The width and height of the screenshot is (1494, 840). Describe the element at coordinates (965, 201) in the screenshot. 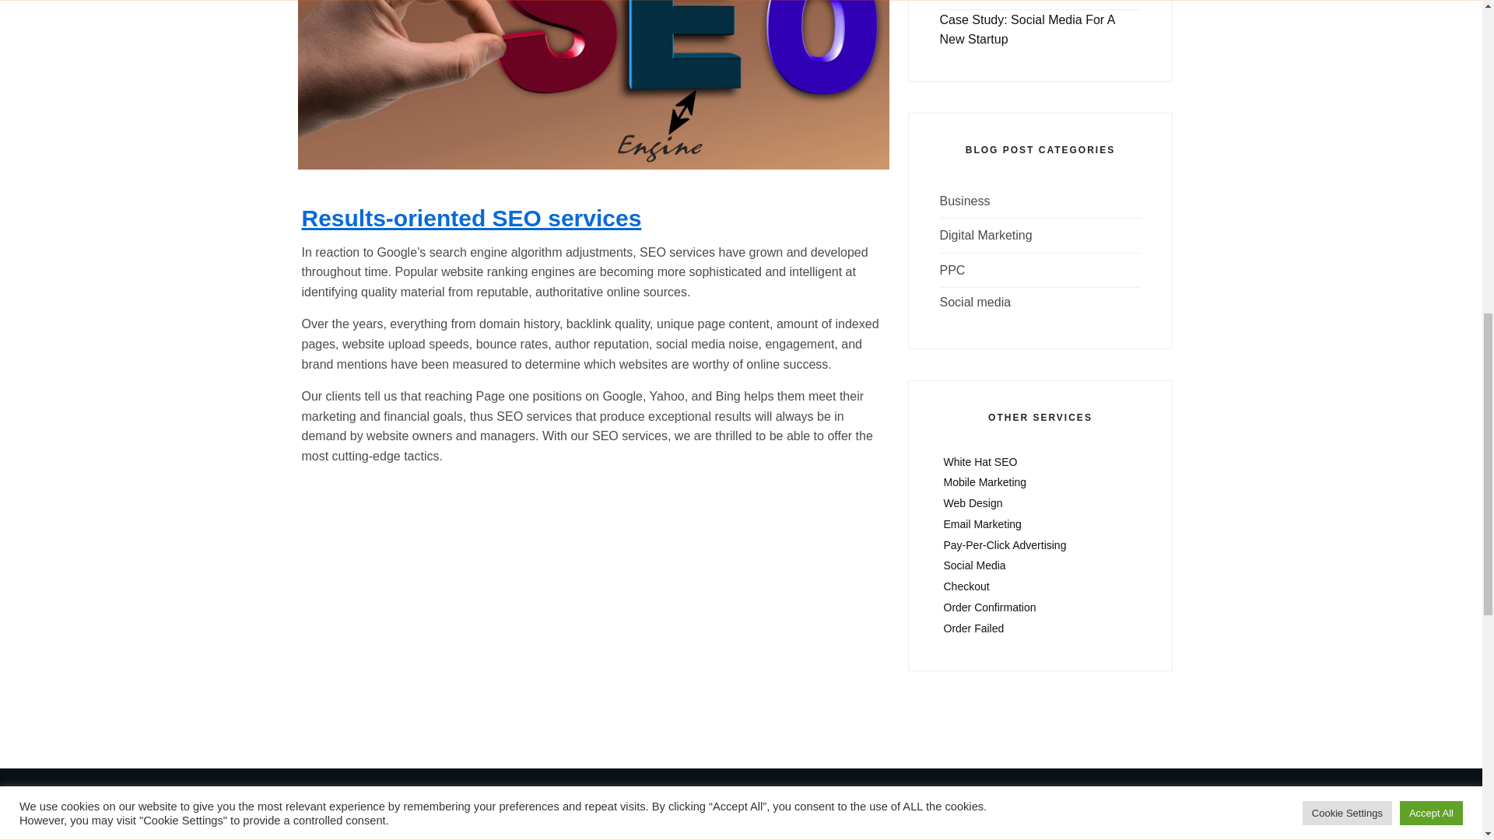

I see `Business` at that location.